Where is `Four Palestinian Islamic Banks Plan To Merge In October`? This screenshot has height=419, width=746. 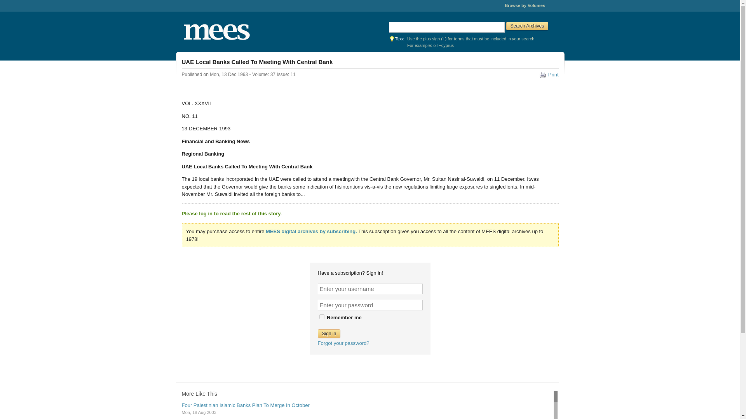 Four Palestinian Islamic Banks Plan To Merge In October is located at coordinates (246, 405).